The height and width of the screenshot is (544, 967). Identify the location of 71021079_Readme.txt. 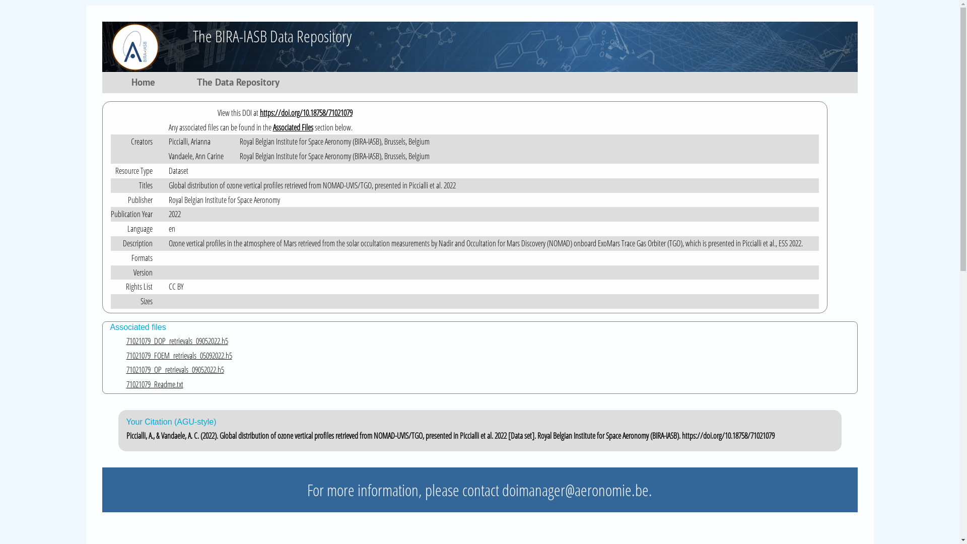
(488, 385).